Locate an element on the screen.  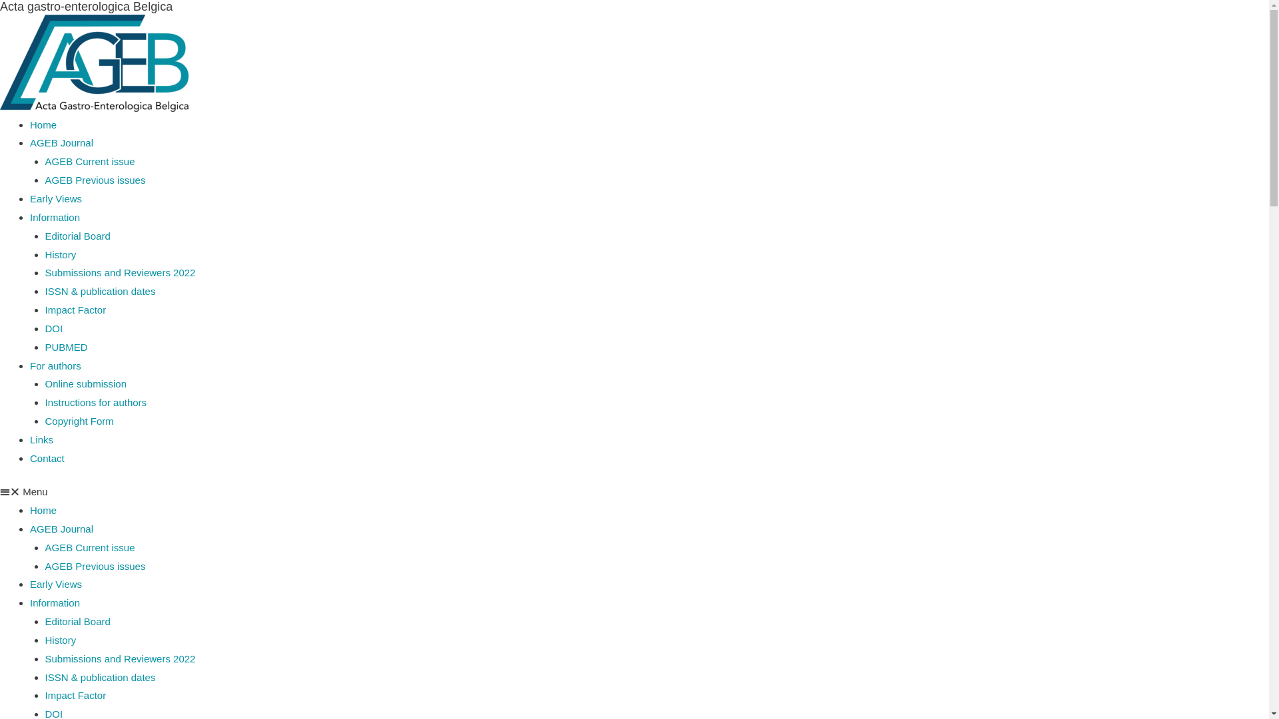
AGEB Current issue is located at coordinates (91, 161).